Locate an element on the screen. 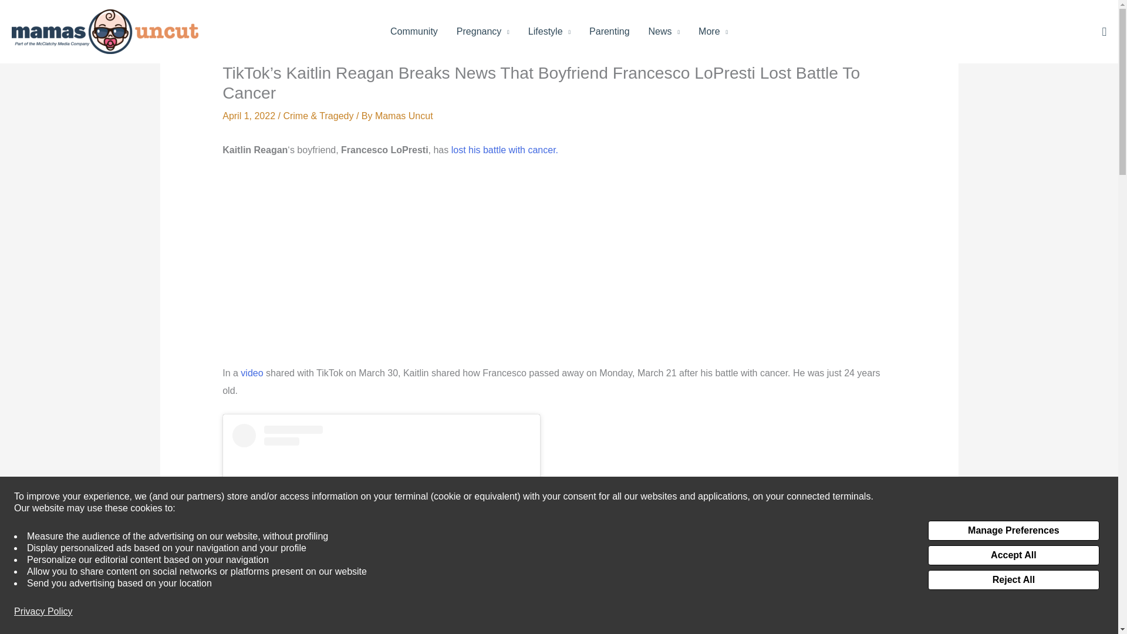  View all posts by Mamas Uncut is located at coordinates (404, 116).